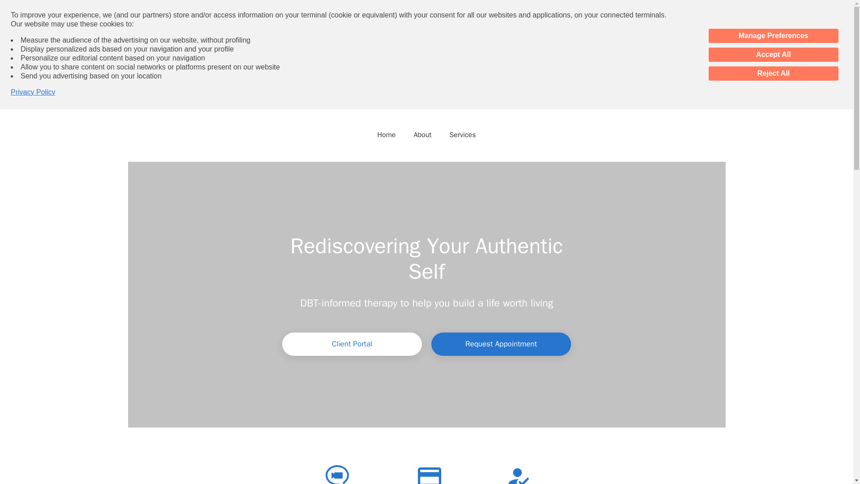 This screenshot has width=860, height=484. Describe the element at coordinates (352, 344) in the screenshot. I see `Client Portal` at that location.